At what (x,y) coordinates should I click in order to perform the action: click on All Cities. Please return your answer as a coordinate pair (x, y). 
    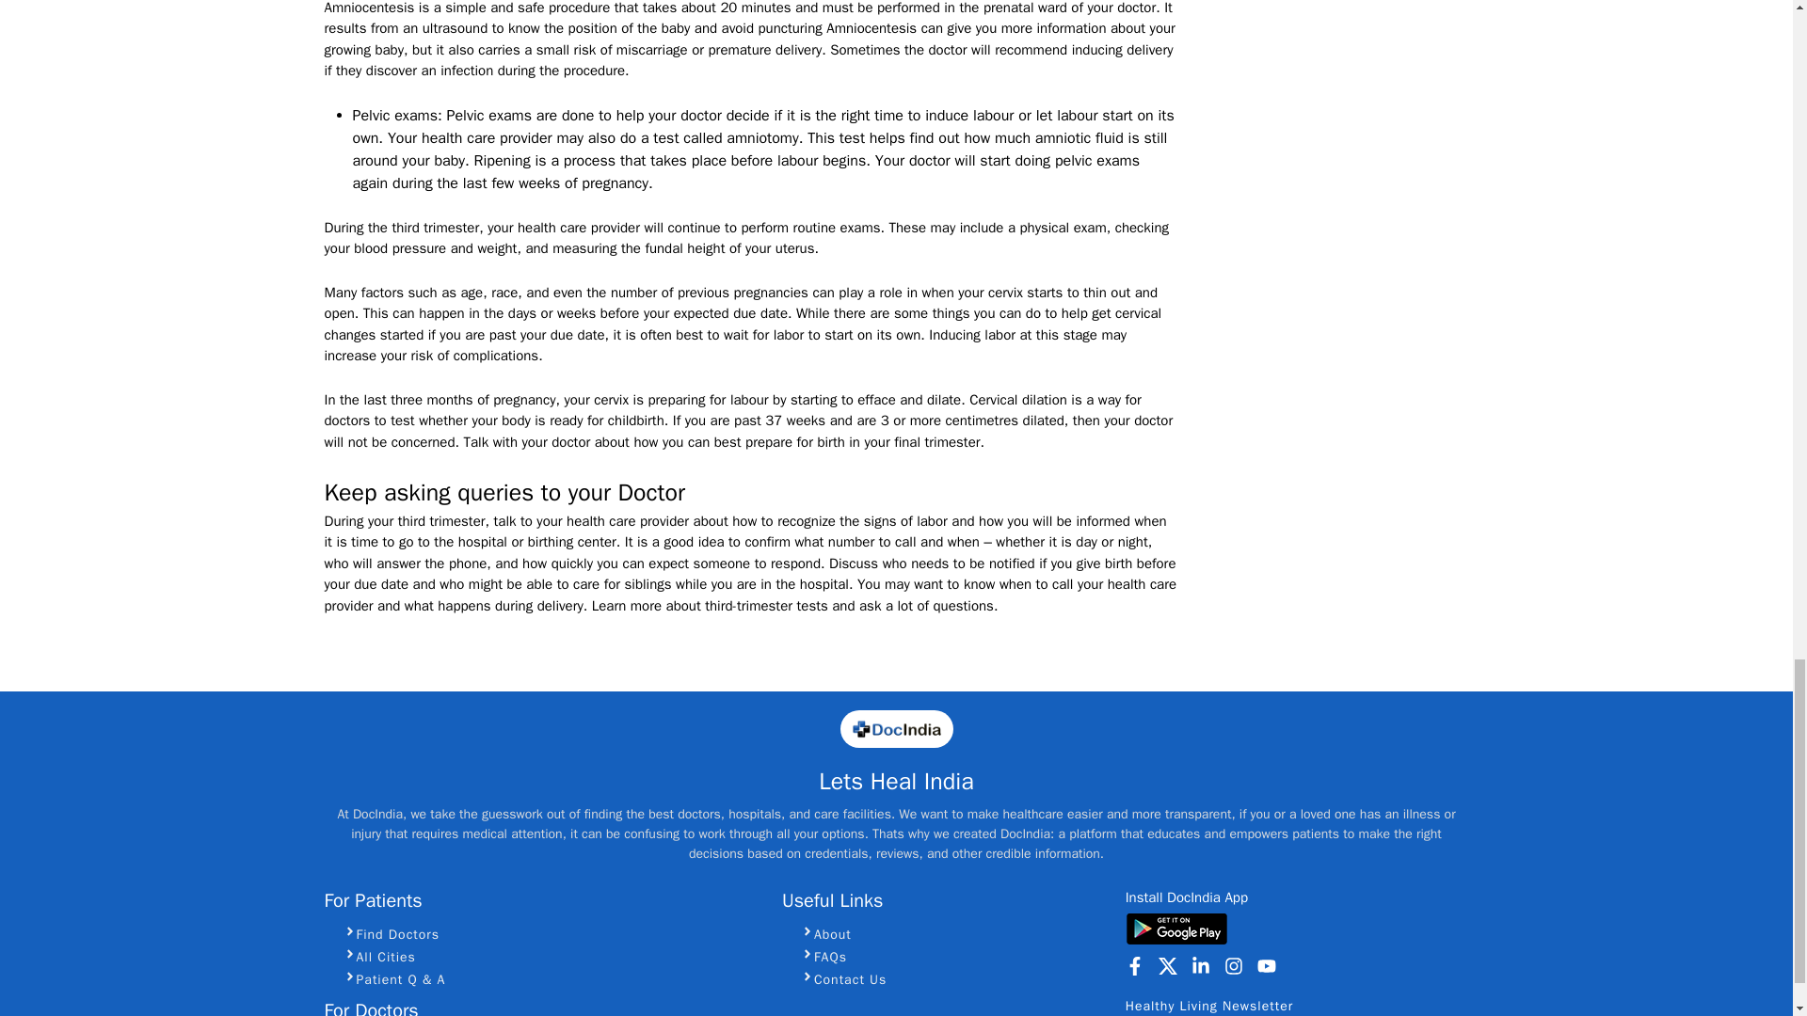
    Looking at the image, I should click on (552, 956).